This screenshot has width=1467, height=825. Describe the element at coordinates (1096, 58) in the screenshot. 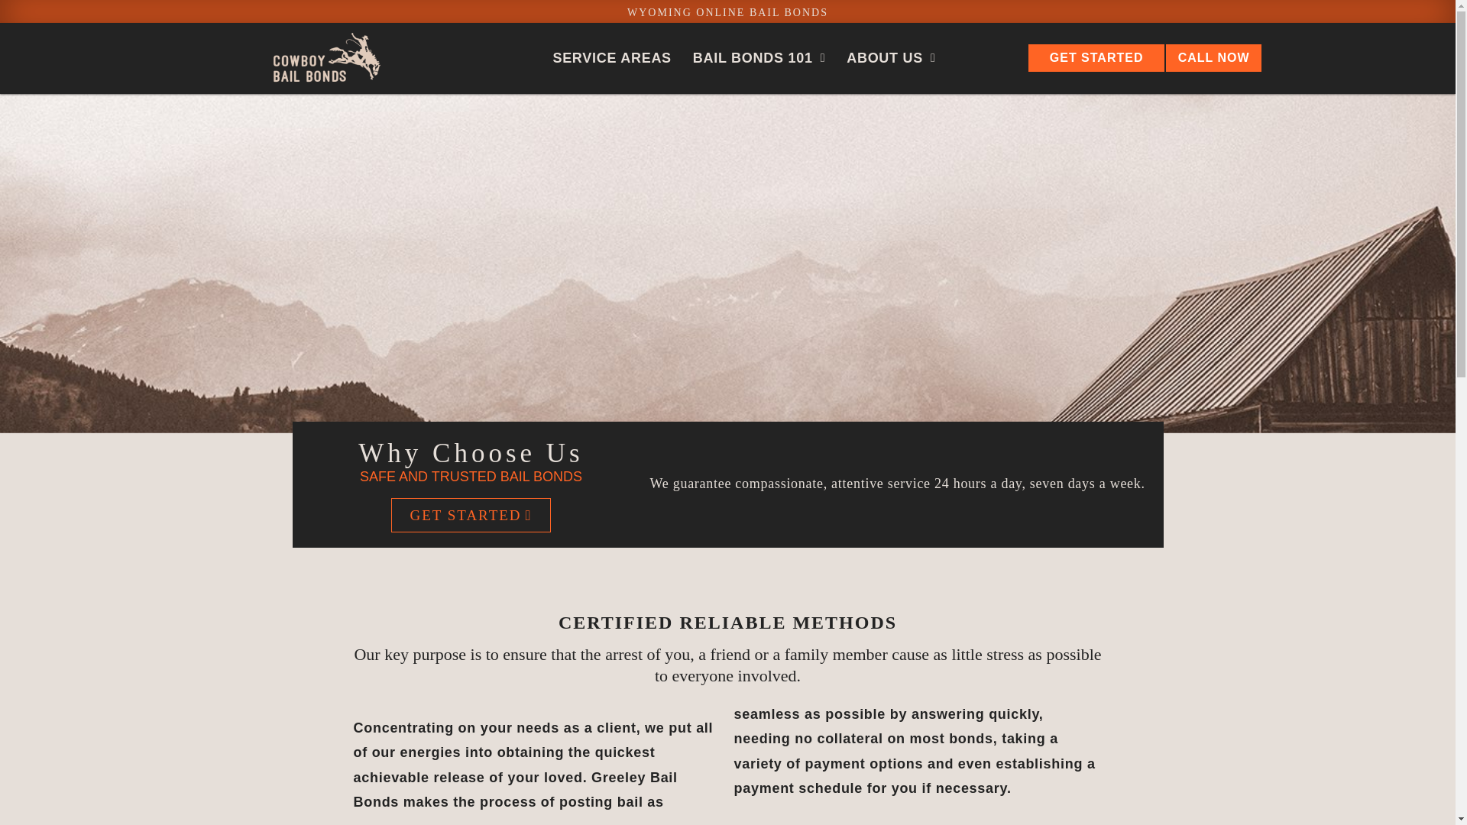

I see `GET STARTED` at that location.